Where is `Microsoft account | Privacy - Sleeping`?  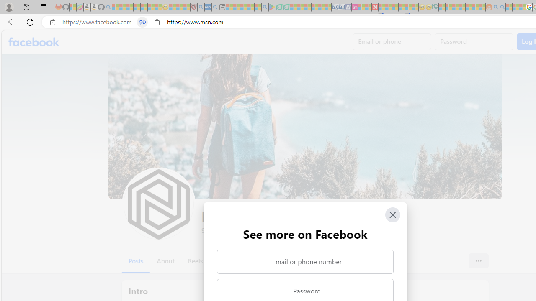
Microsoft account | Privacy - Sleeping is located at coordinates (448, 8).